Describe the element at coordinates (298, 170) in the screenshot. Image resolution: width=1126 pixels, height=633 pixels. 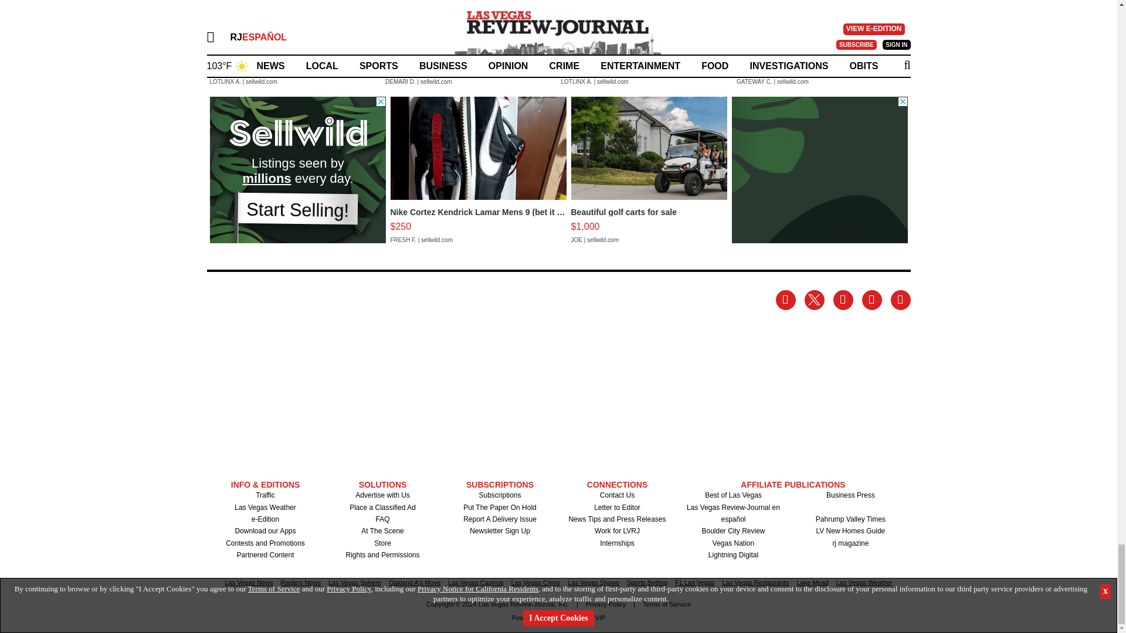
I see `3rd party ad content` at that location.